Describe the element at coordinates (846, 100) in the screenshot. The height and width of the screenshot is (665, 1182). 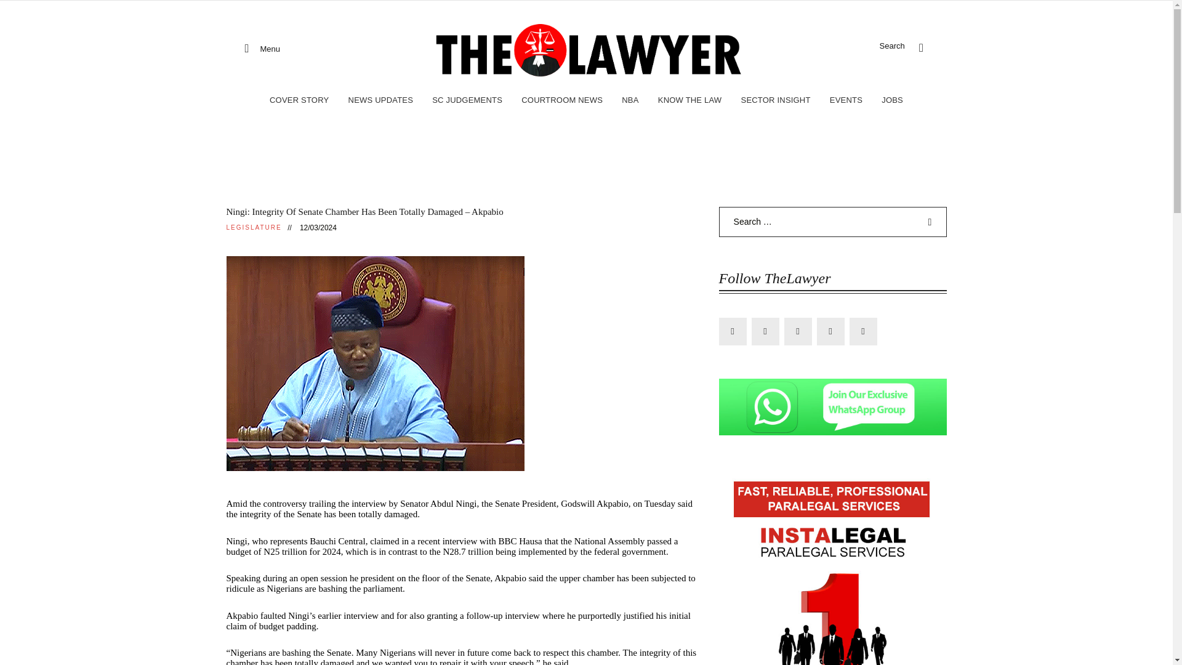
I see `EVENTS` at that location.